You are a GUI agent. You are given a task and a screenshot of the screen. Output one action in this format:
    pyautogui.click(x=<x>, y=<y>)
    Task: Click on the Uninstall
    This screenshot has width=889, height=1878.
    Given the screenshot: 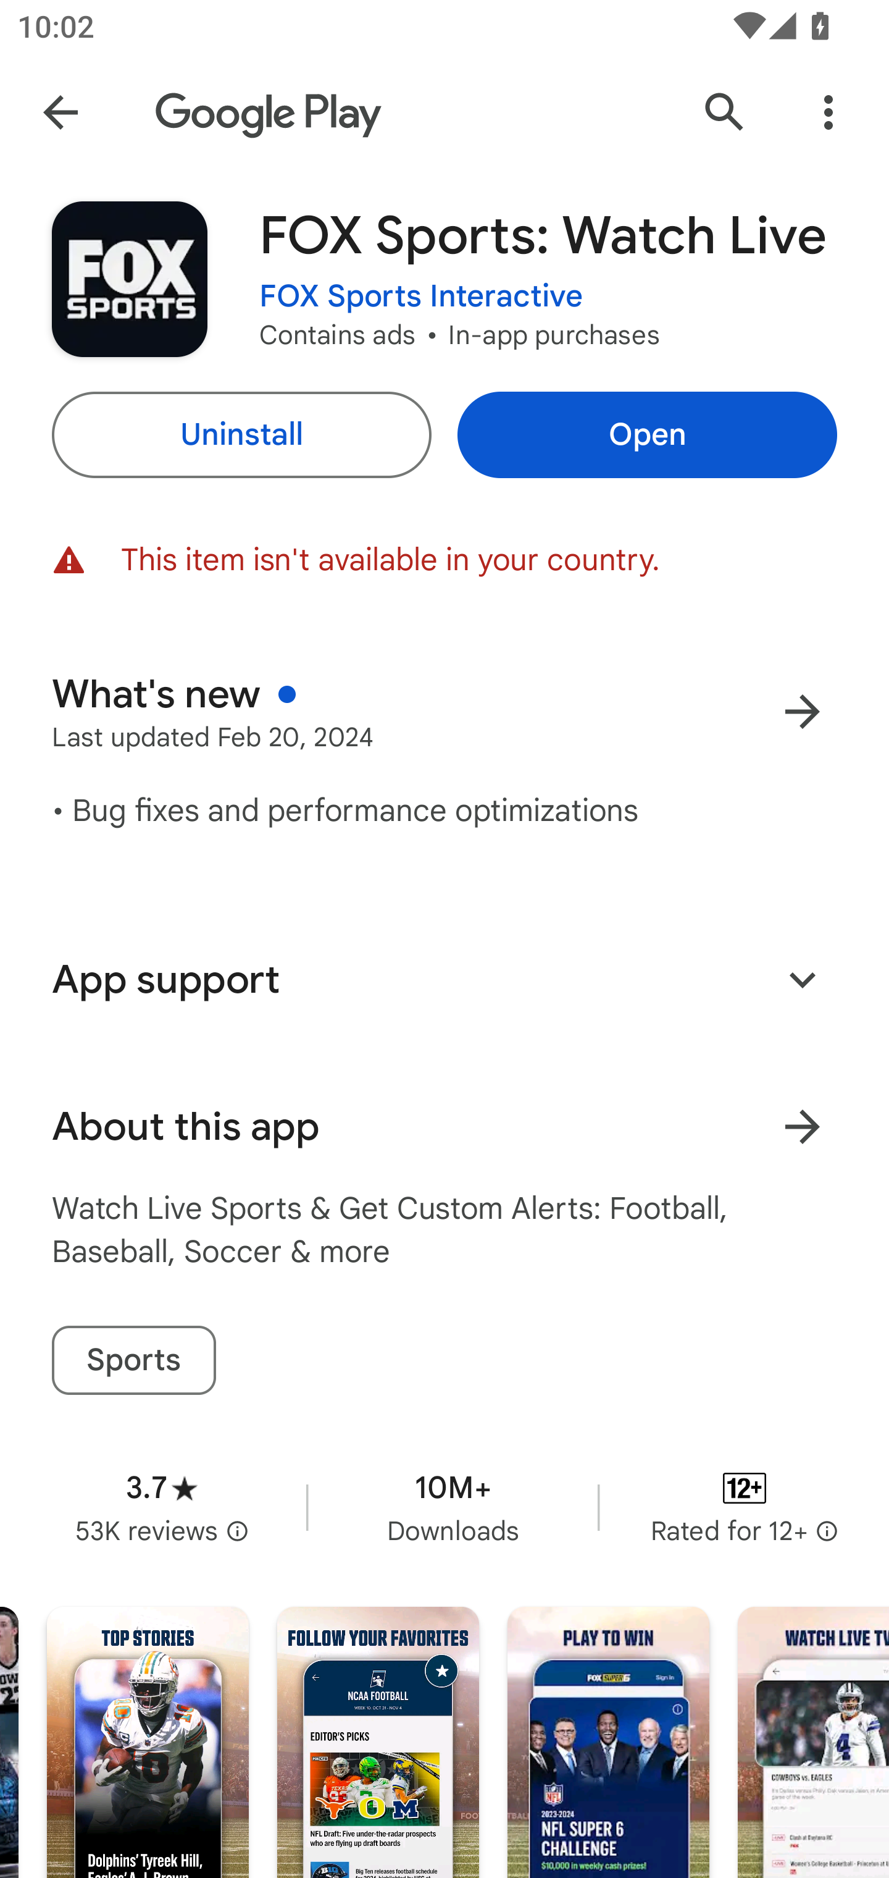 What is the action you would take?
    pyautogui.click(x=241, y=435)
    